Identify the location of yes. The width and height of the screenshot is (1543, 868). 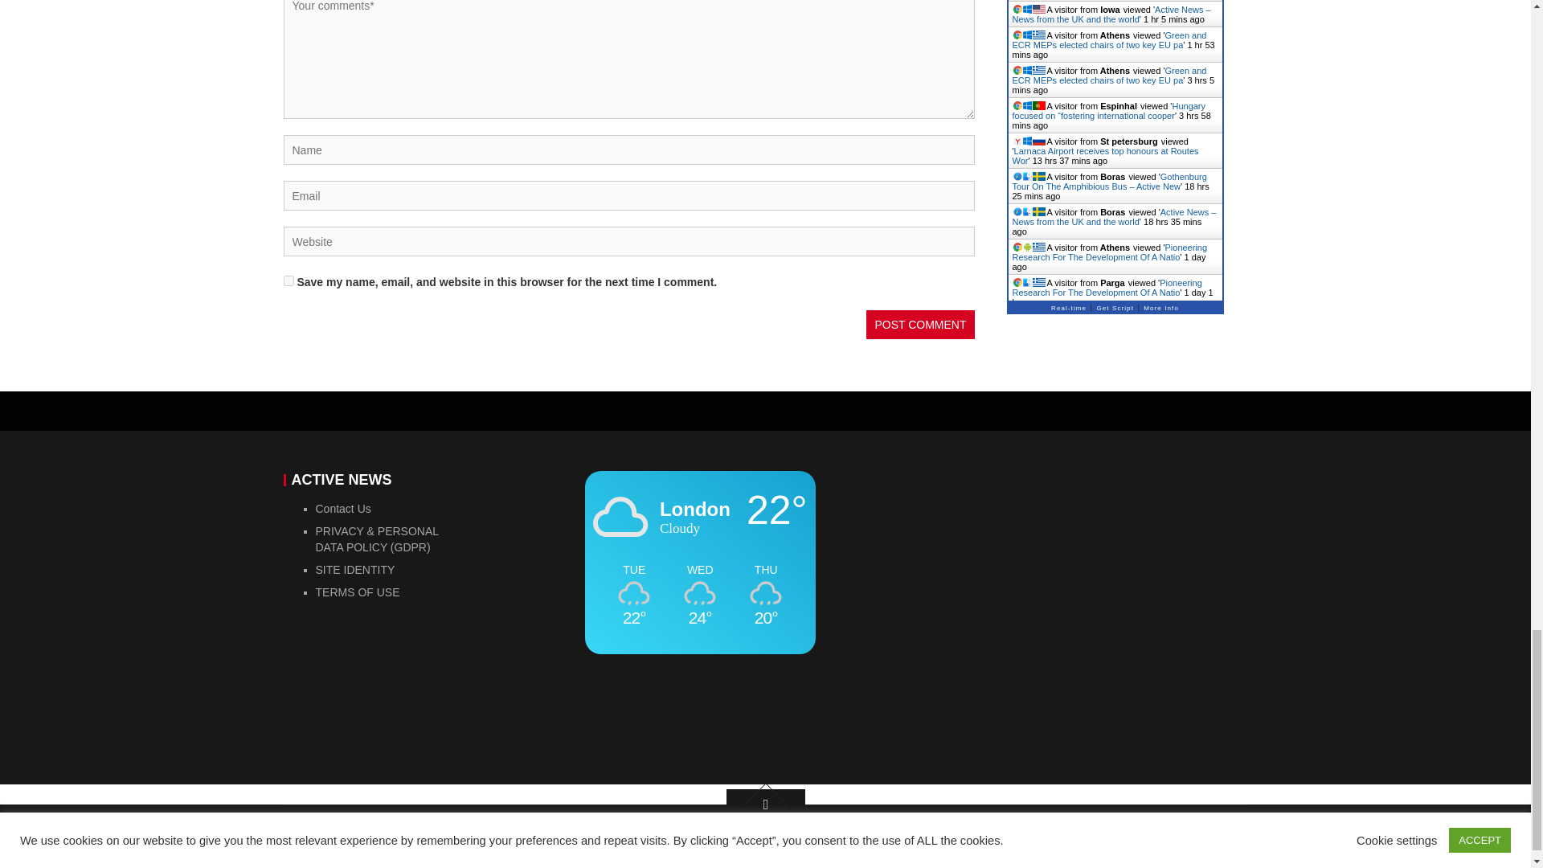
(288, 281).